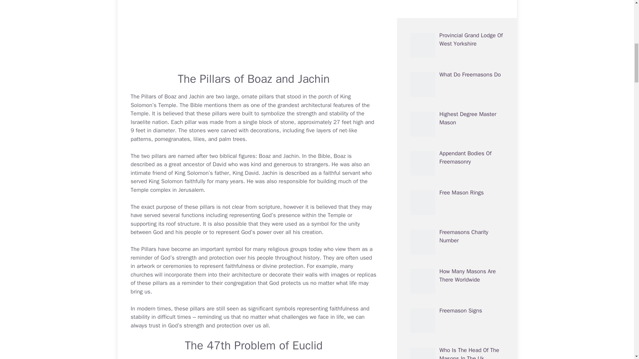 This screenshot has height=359, width=639. What do you see at coordinates (254, 32) in the screenshot?
I see `YouTube video player` at bounding box center [254, 32].